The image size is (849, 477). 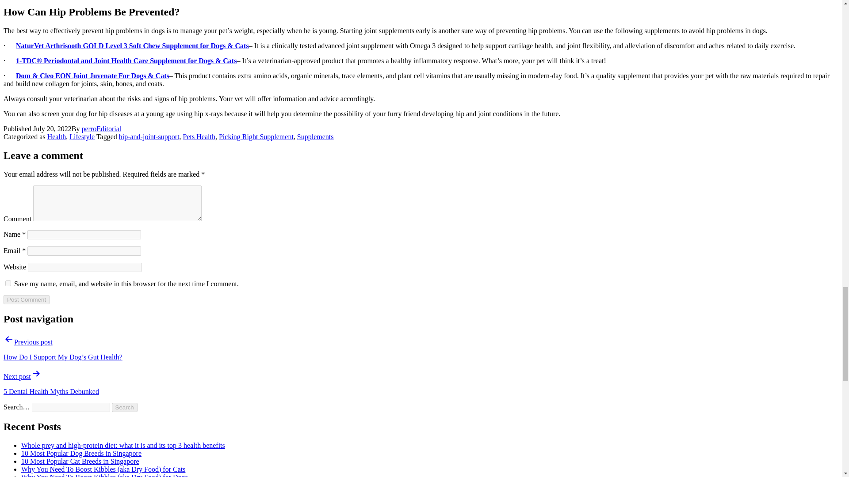 I want to click on yes, so click(x=8, y=284).